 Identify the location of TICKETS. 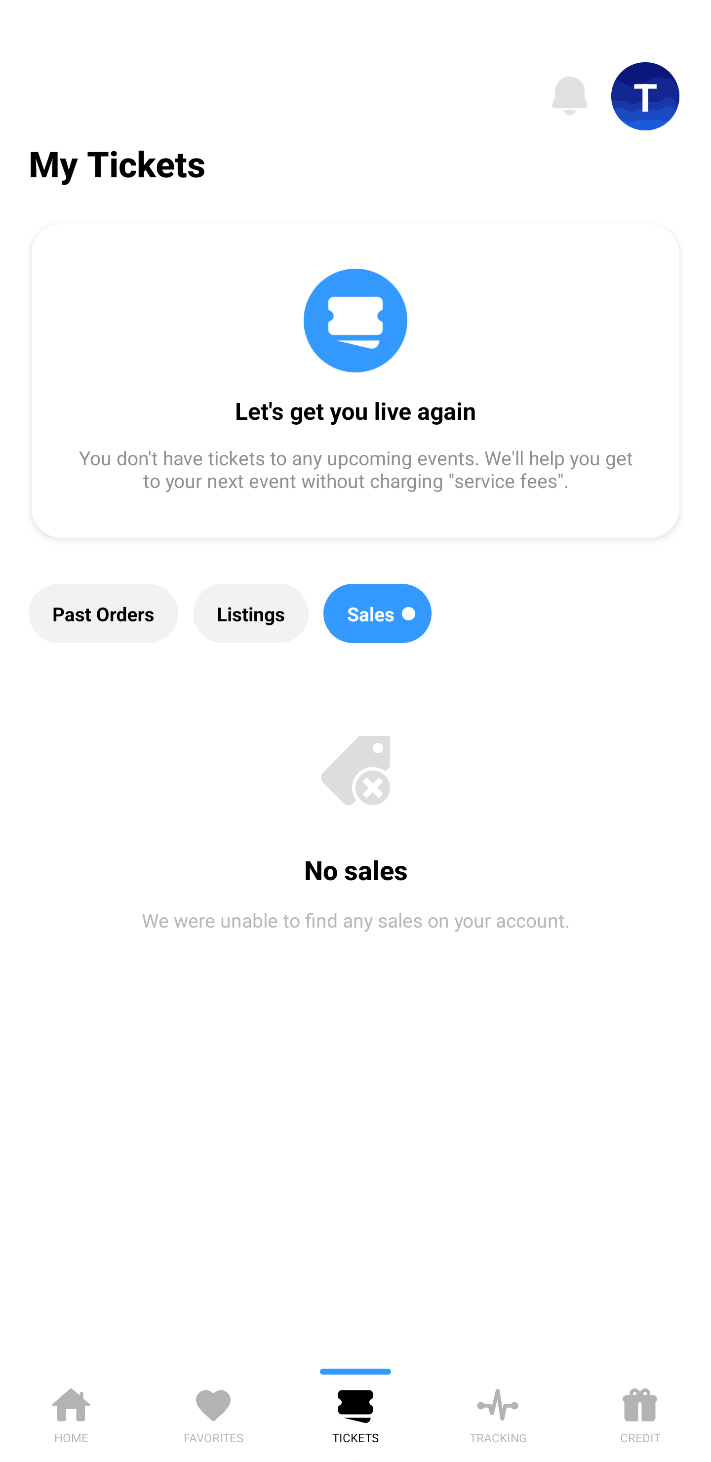
(355, 1413).